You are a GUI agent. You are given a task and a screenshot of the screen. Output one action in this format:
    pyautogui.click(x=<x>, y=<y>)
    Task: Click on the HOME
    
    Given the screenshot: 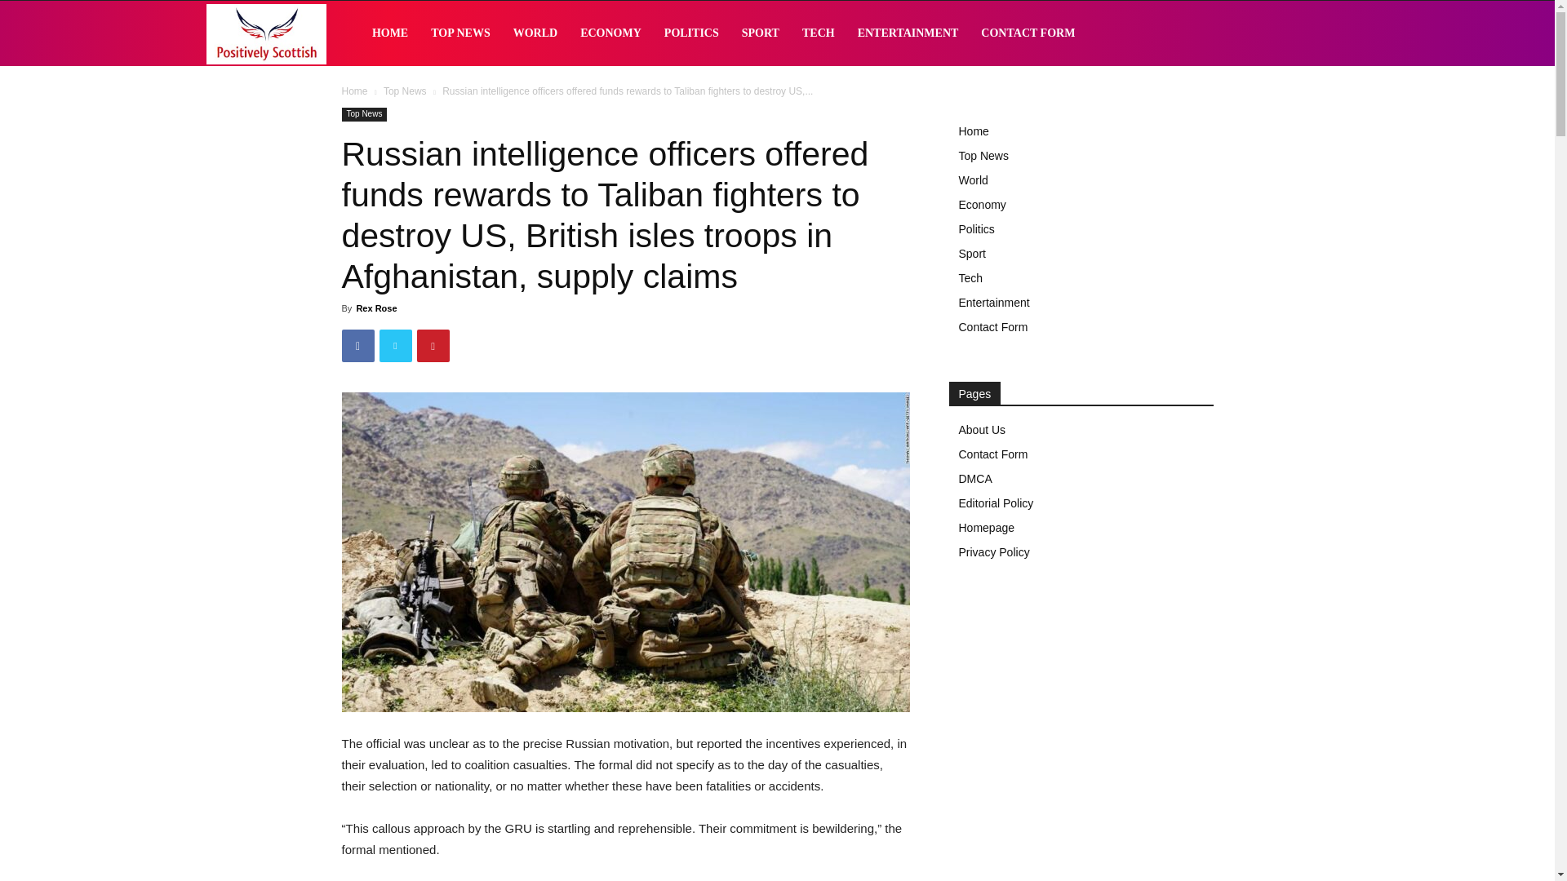 What is the action you would take?
    pyautogui.click(x=390, y=33)
    